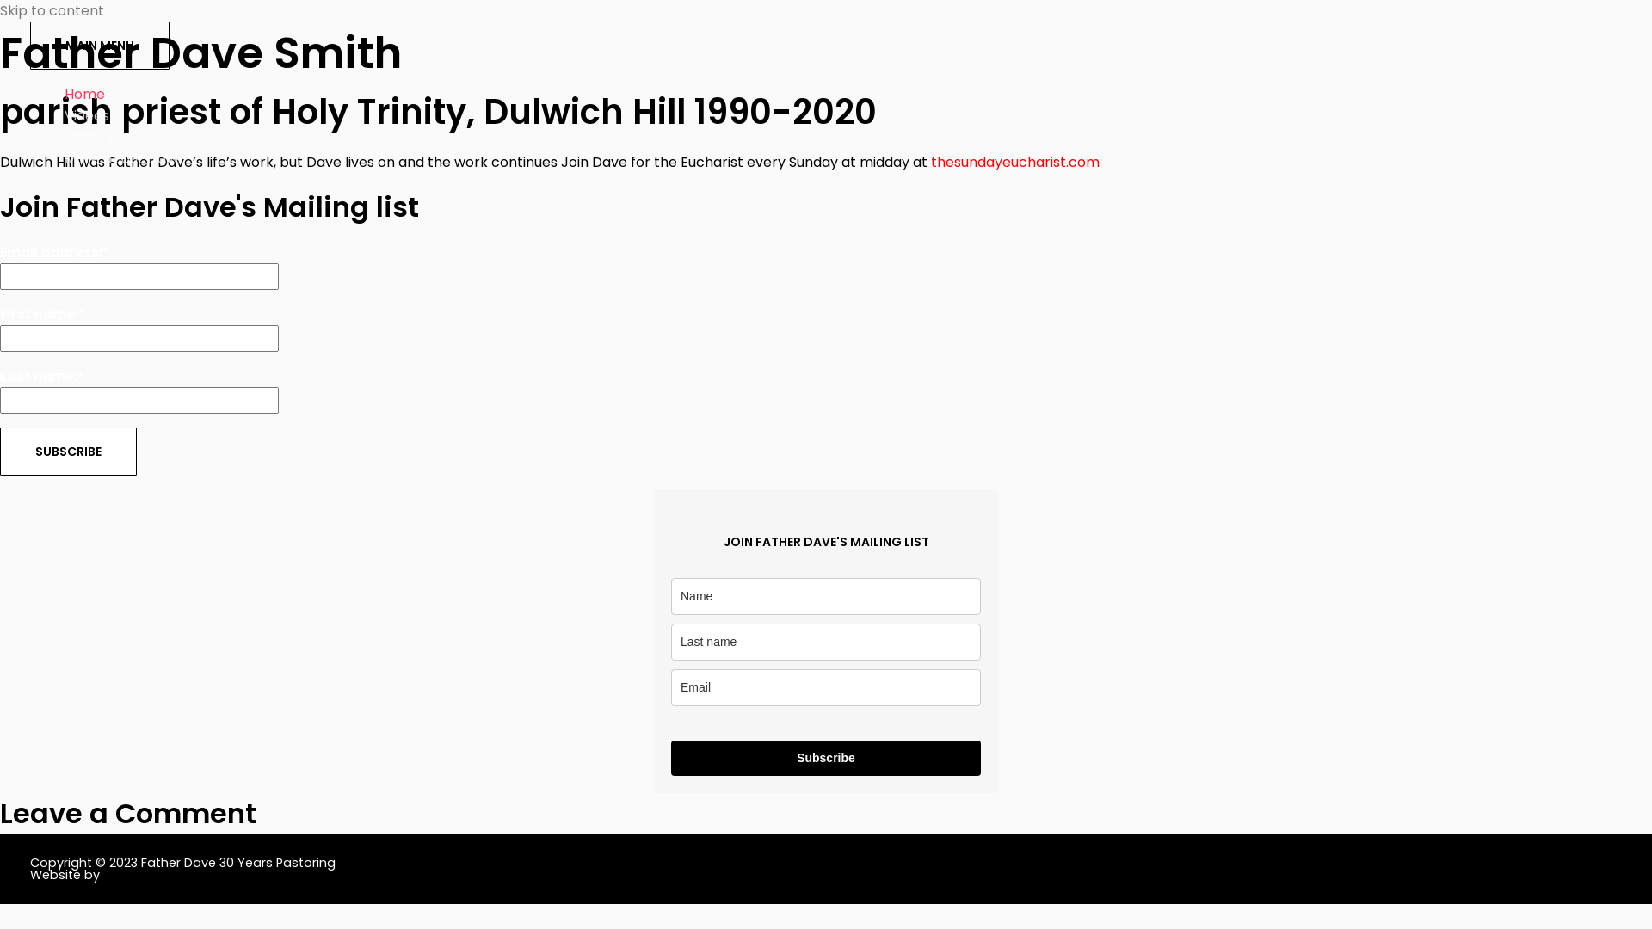 The width and height of the screenshot is (1652, 929). What do you see at coordinates (843, 115) in the screenshot?
I see `Videos` at bounding box center [843, 115].